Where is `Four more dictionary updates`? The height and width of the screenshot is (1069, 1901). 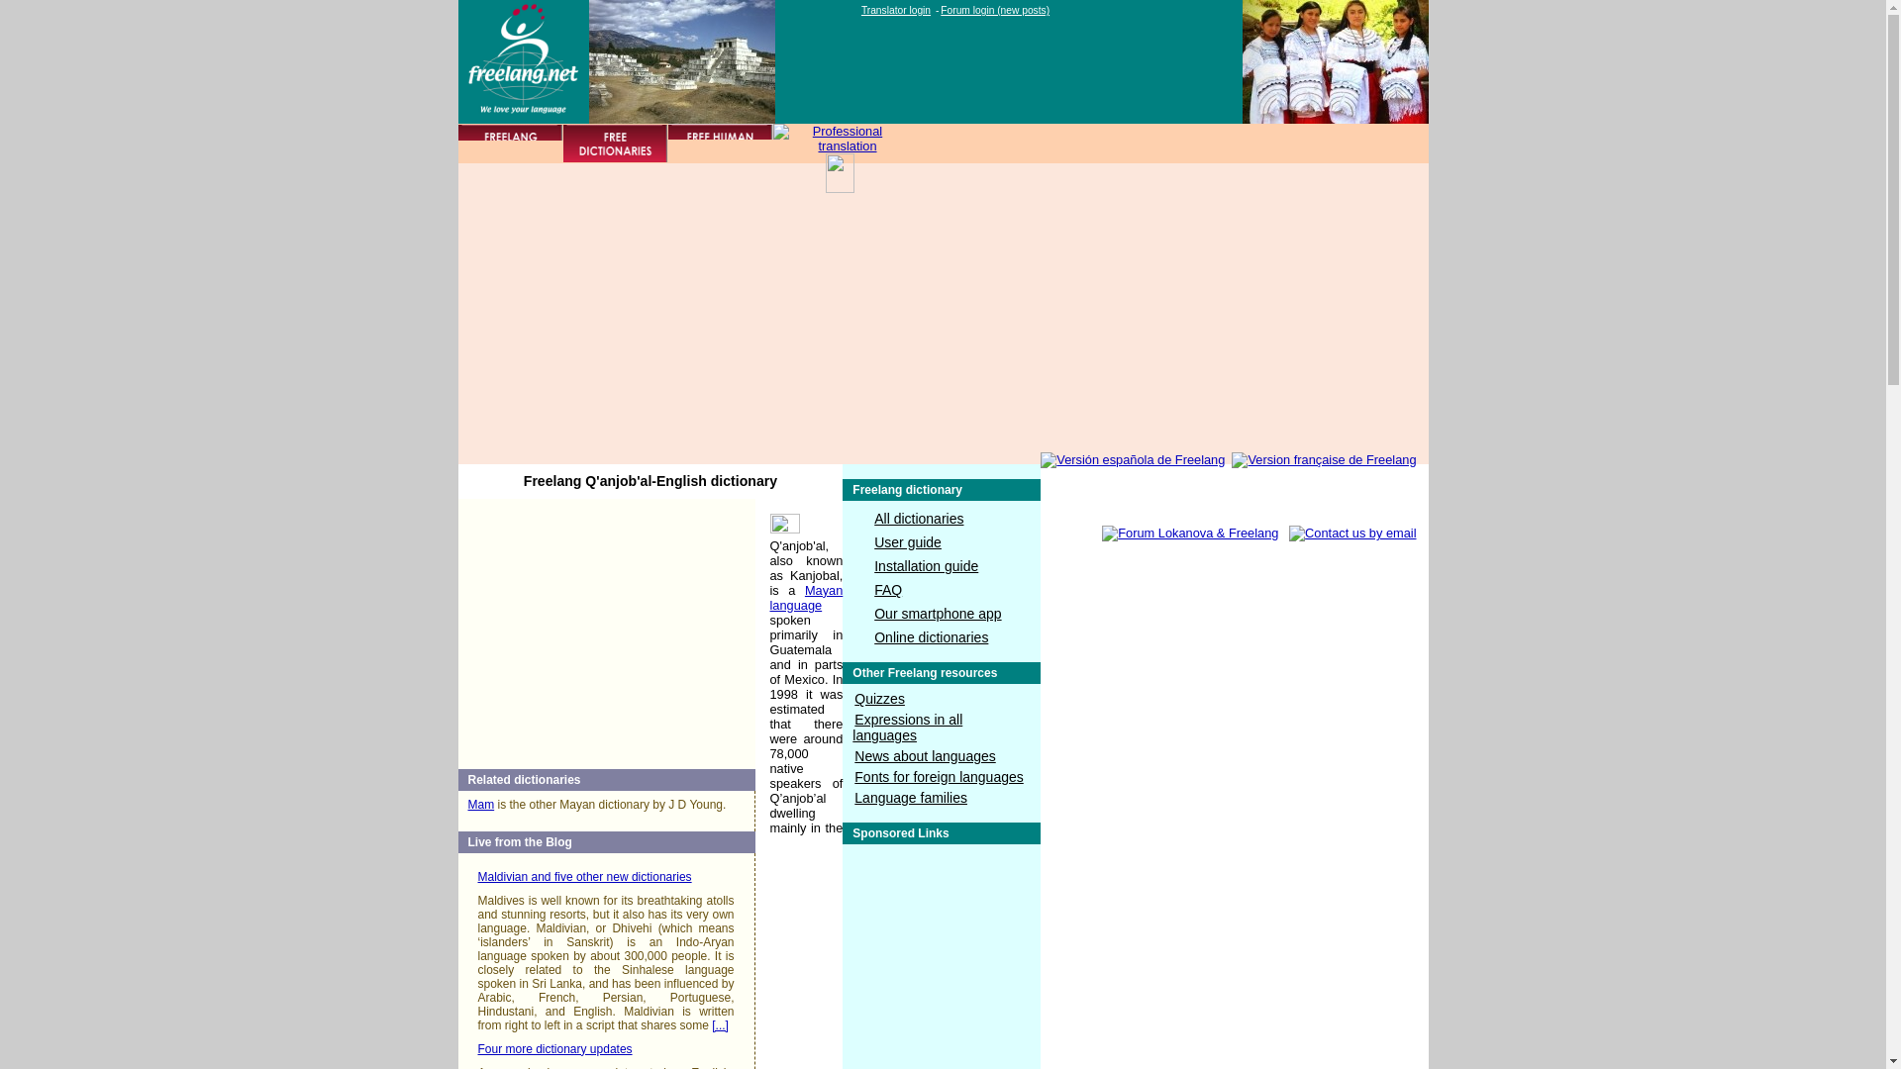 Four more dictionary updates is located at coordinates (553, 1049).